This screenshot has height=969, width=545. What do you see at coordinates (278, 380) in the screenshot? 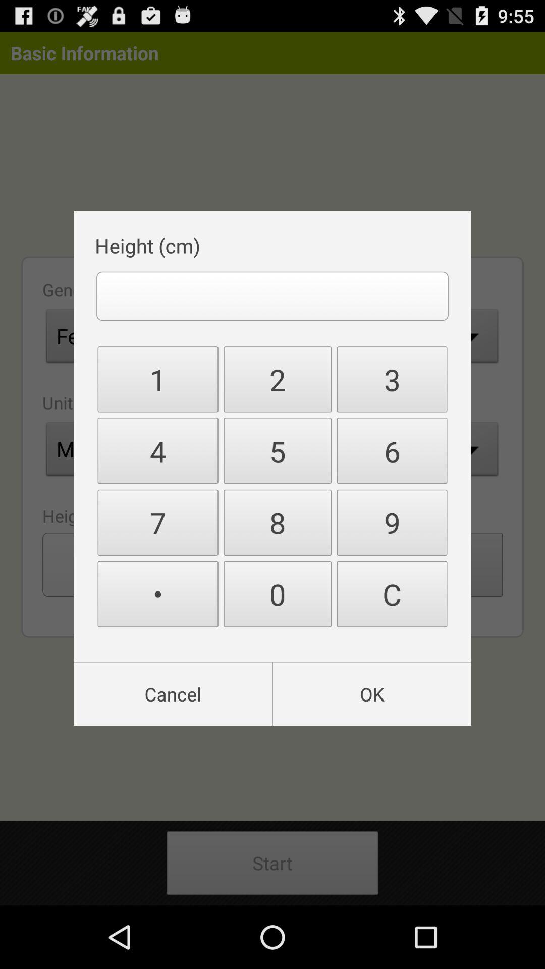
I see `launch 2 button` at bounding box center [278, 380].